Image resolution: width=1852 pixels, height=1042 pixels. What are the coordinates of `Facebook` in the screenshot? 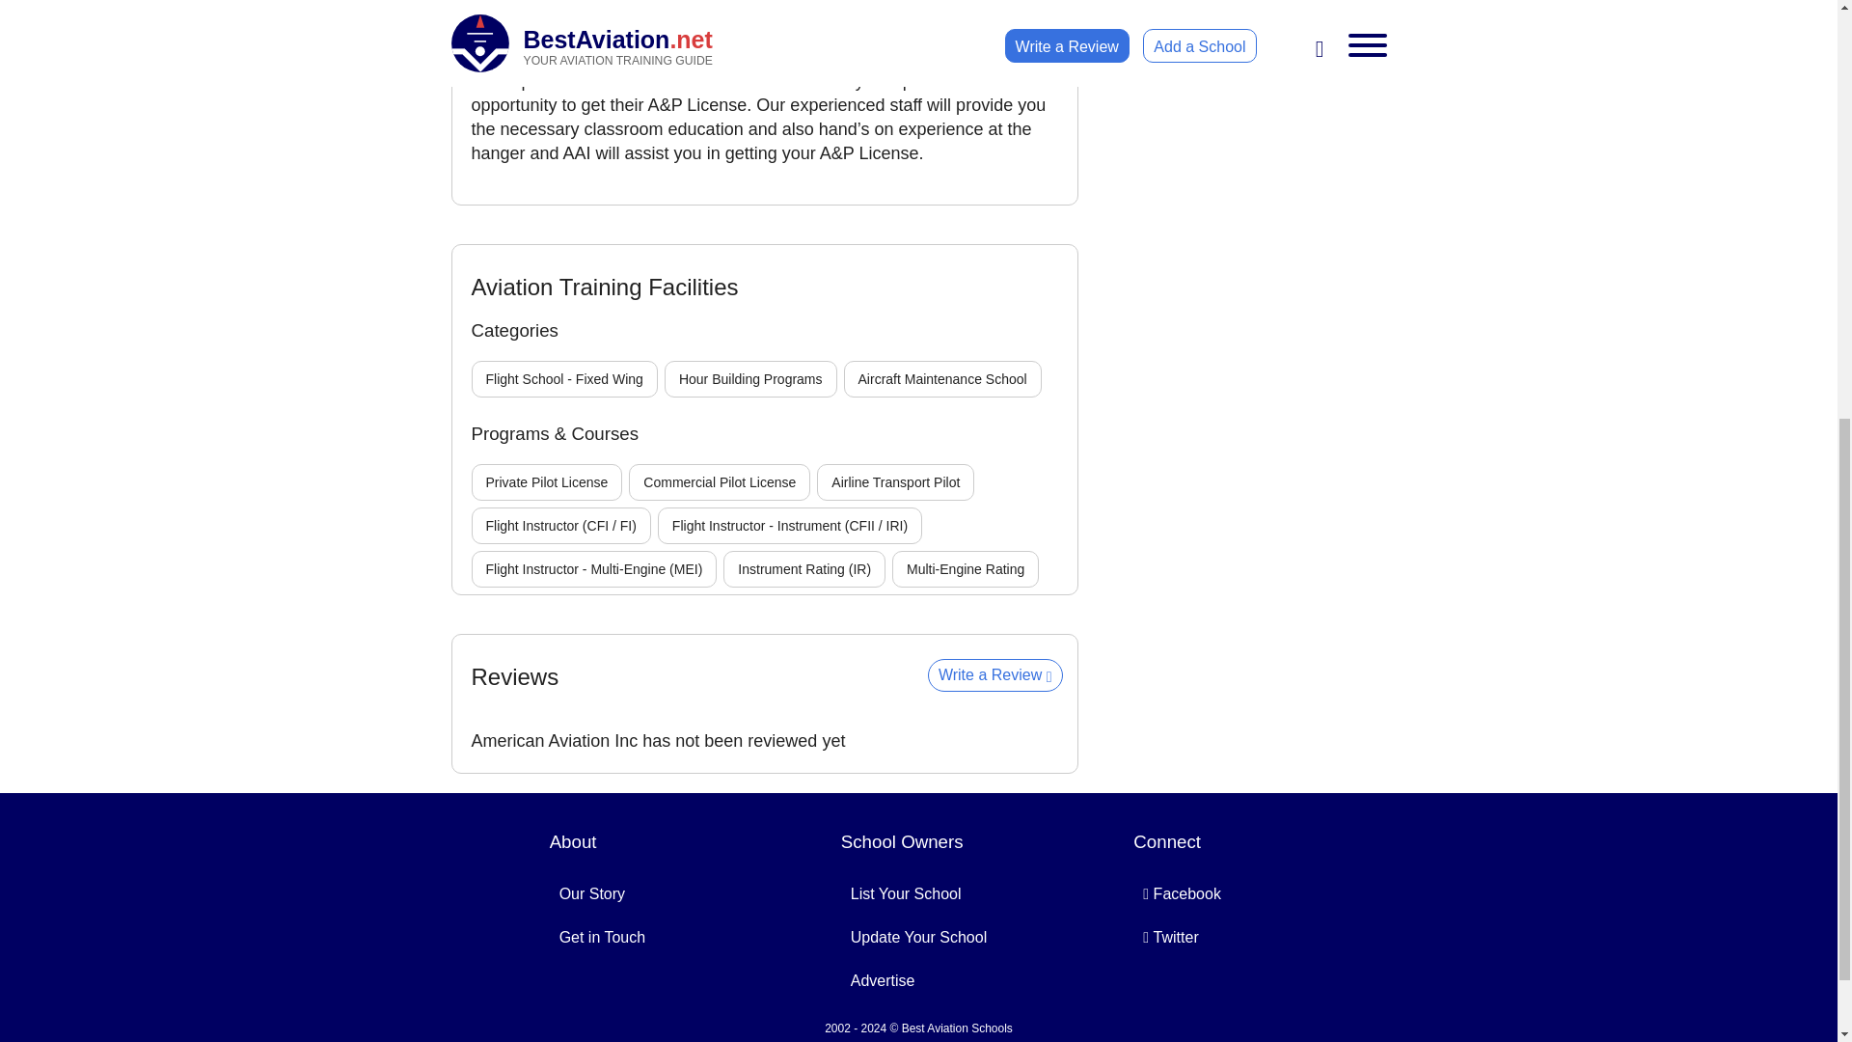 It's located at (1183, 893).